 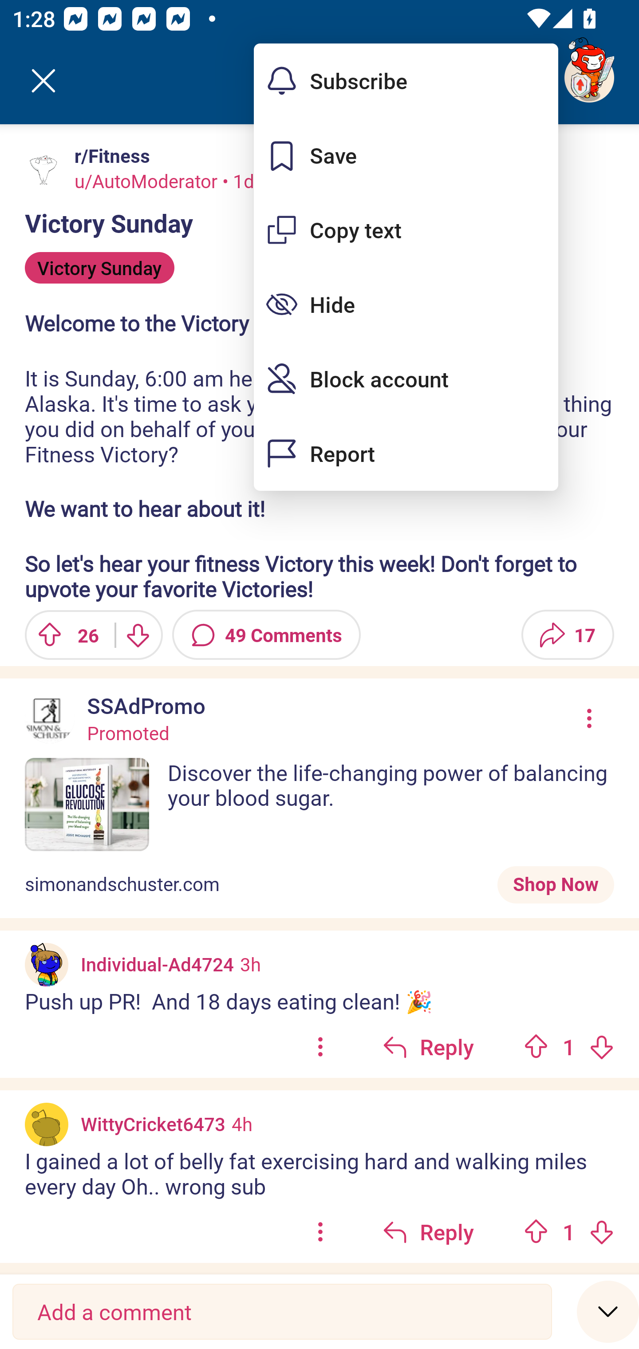 What do you see at coordinates (406, 379) in the screenshot?
I see `Block account` at bounding box center [406, 379].